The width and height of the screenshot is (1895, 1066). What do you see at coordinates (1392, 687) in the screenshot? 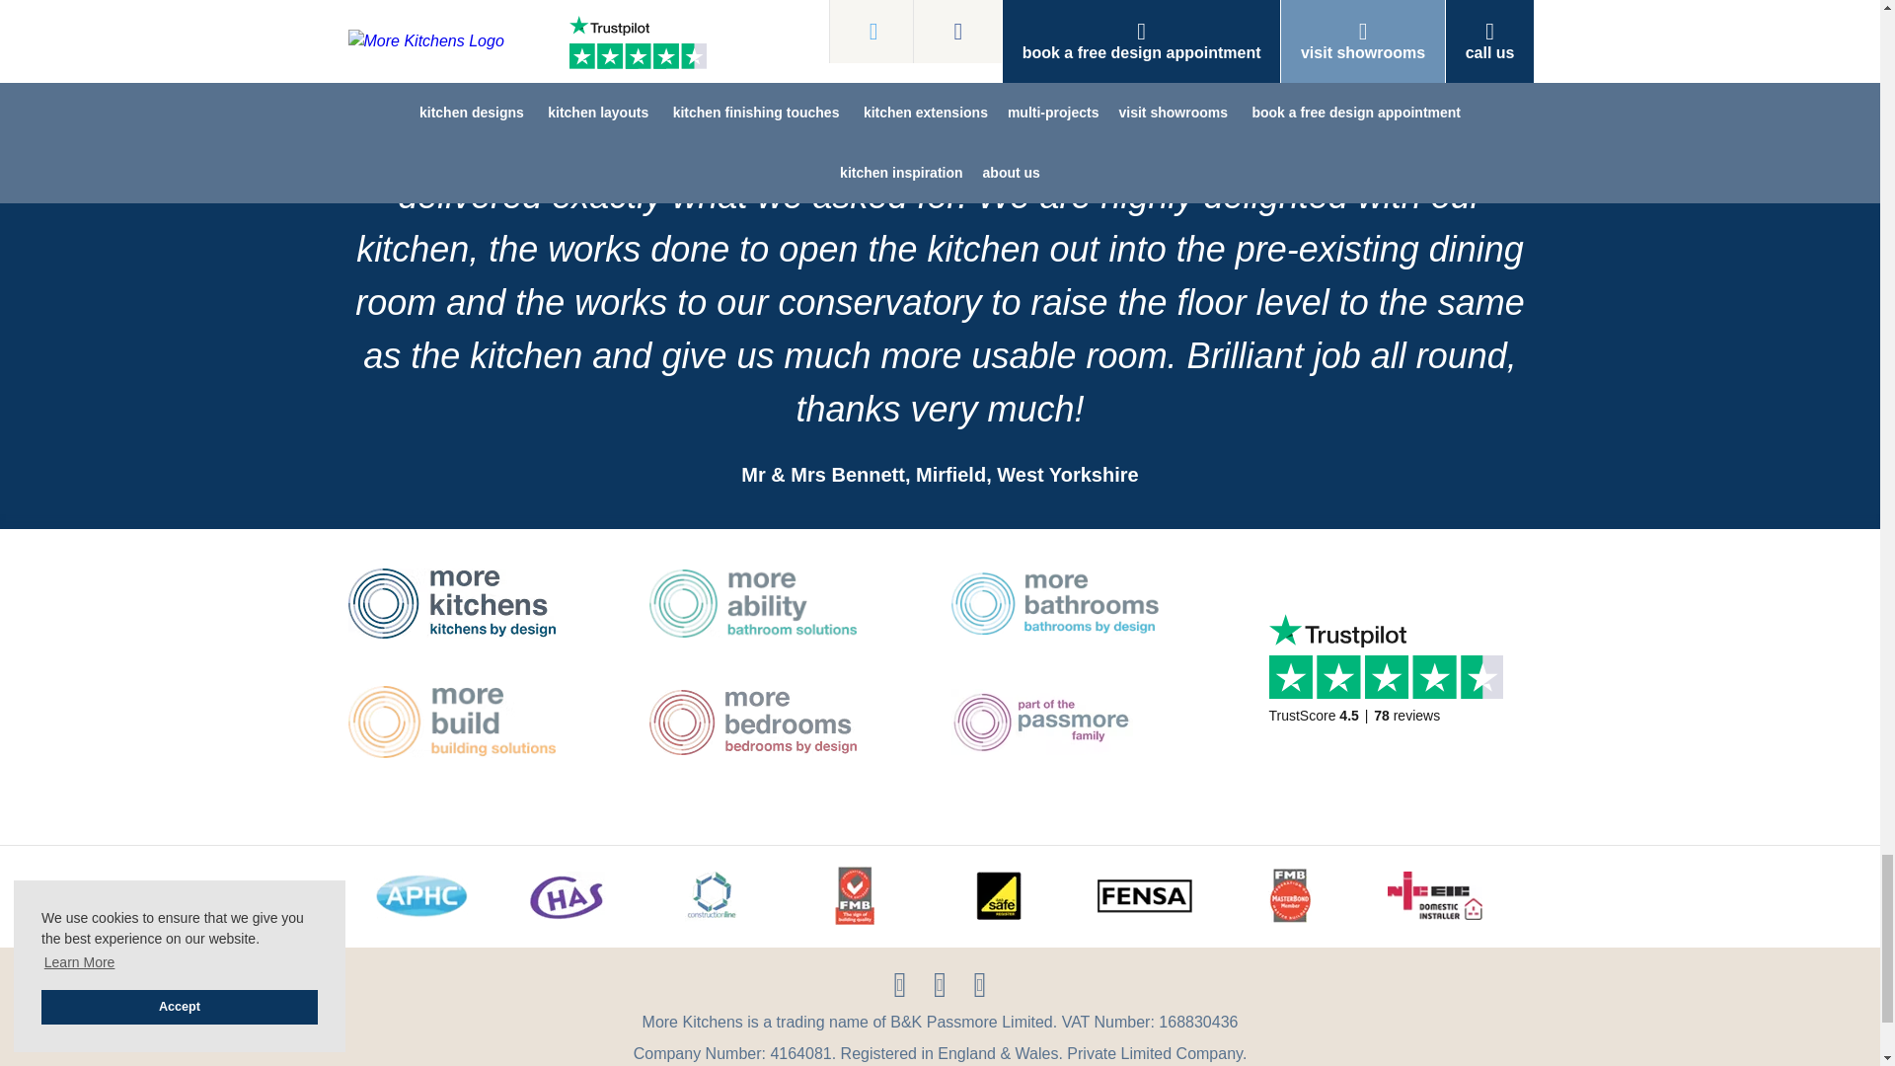
I see `Customer reviews powered by Trustpilot` at bounding box center [1392, 687].